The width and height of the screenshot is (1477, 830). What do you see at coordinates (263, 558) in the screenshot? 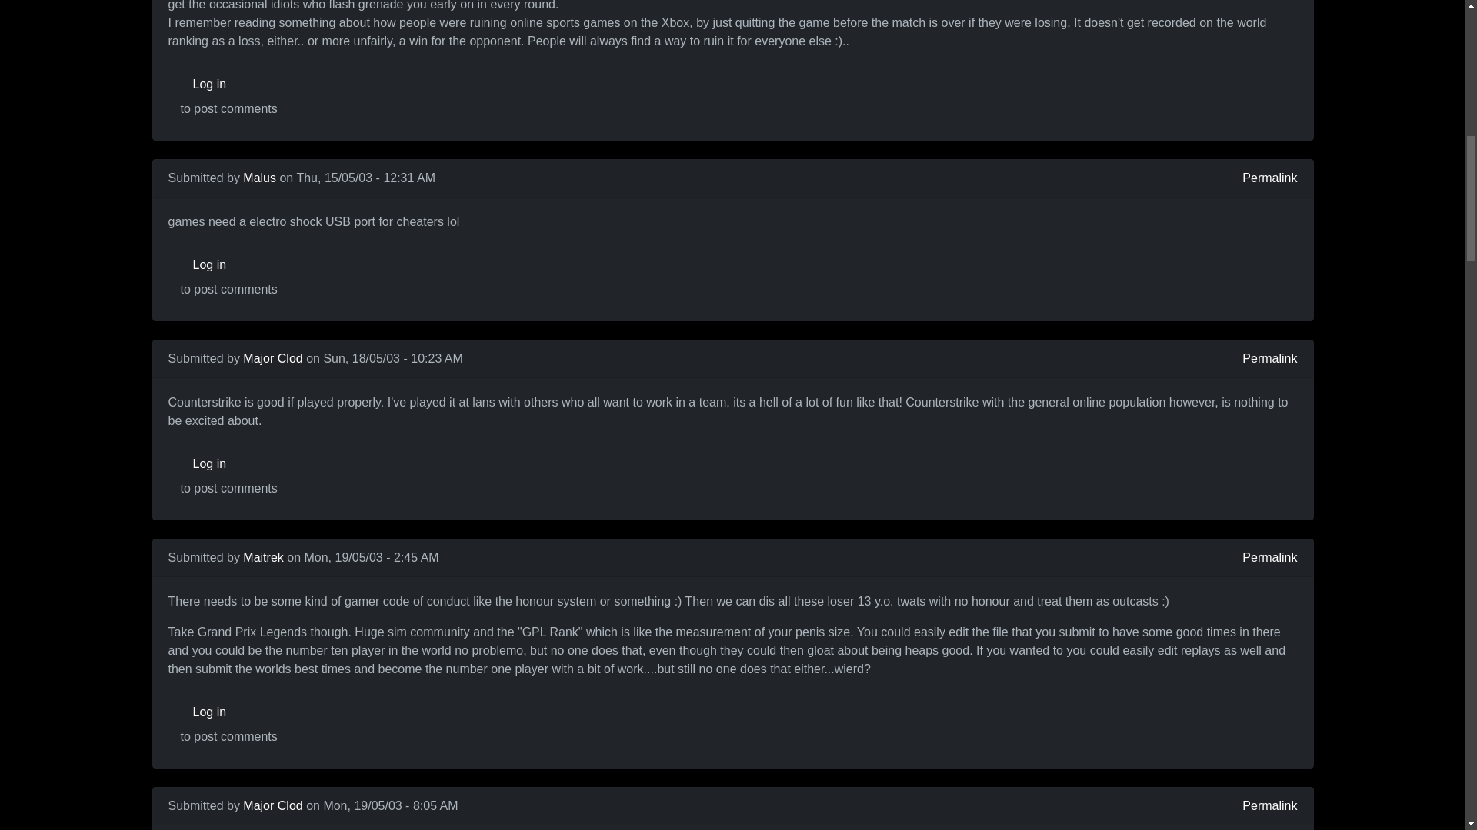
I see `Maitrek` at bounding box center [263, 558].